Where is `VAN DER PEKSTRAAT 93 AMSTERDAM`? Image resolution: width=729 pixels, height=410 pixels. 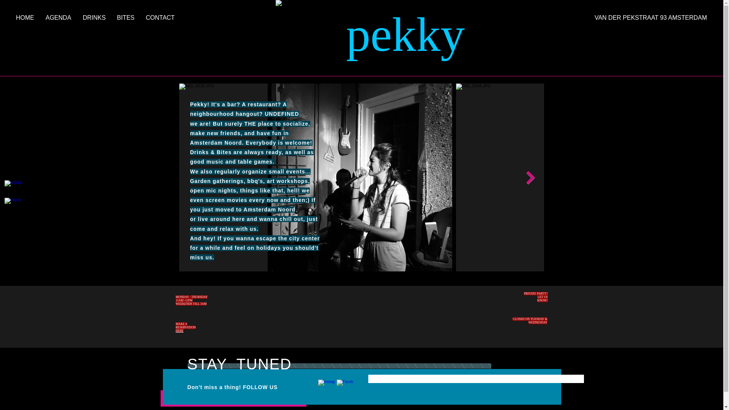
VAN DER PEKSTRAAT 93 AMSTERDAM is located at coordinates (635, 17).